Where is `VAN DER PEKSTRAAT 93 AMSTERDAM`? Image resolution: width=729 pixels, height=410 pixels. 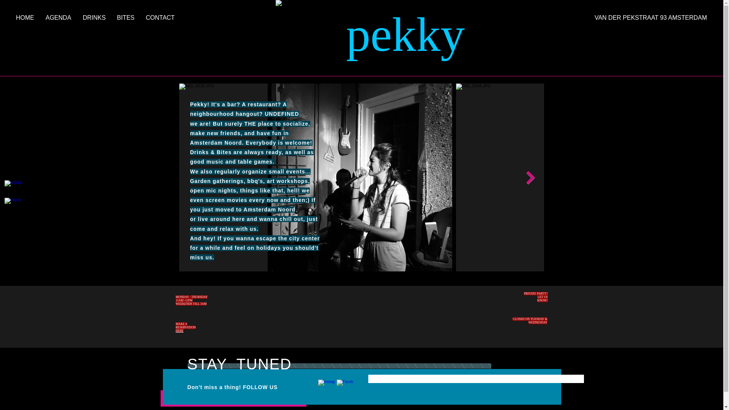
VAN DER PEKSTRAAT 93 AMSTERDAM is located at coordinates (635, 17).